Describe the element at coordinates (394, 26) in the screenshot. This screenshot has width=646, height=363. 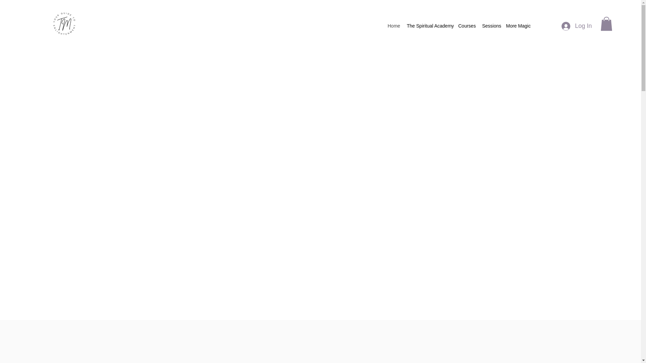
I see `Home` at that location.